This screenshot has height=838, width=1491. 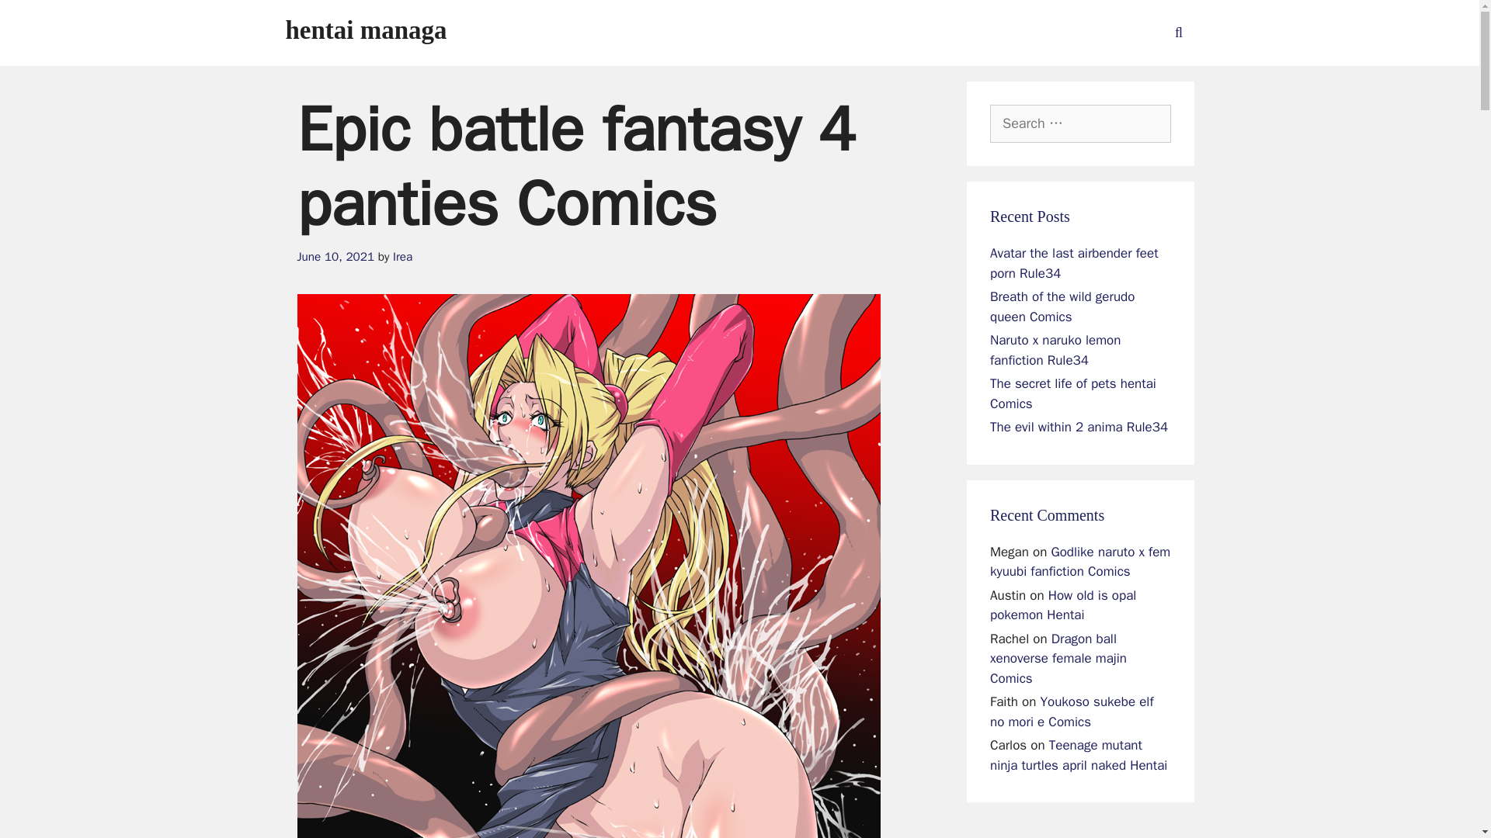 I want to click on View all posts by Irea, so click(x=402, y=256).